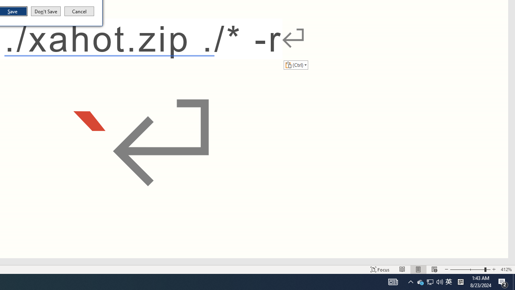 The image size is (515, 290). What do you see at coordinates (506, 269) in the screenshot?
I see `Don't Save` at bounding box center [506, 269].